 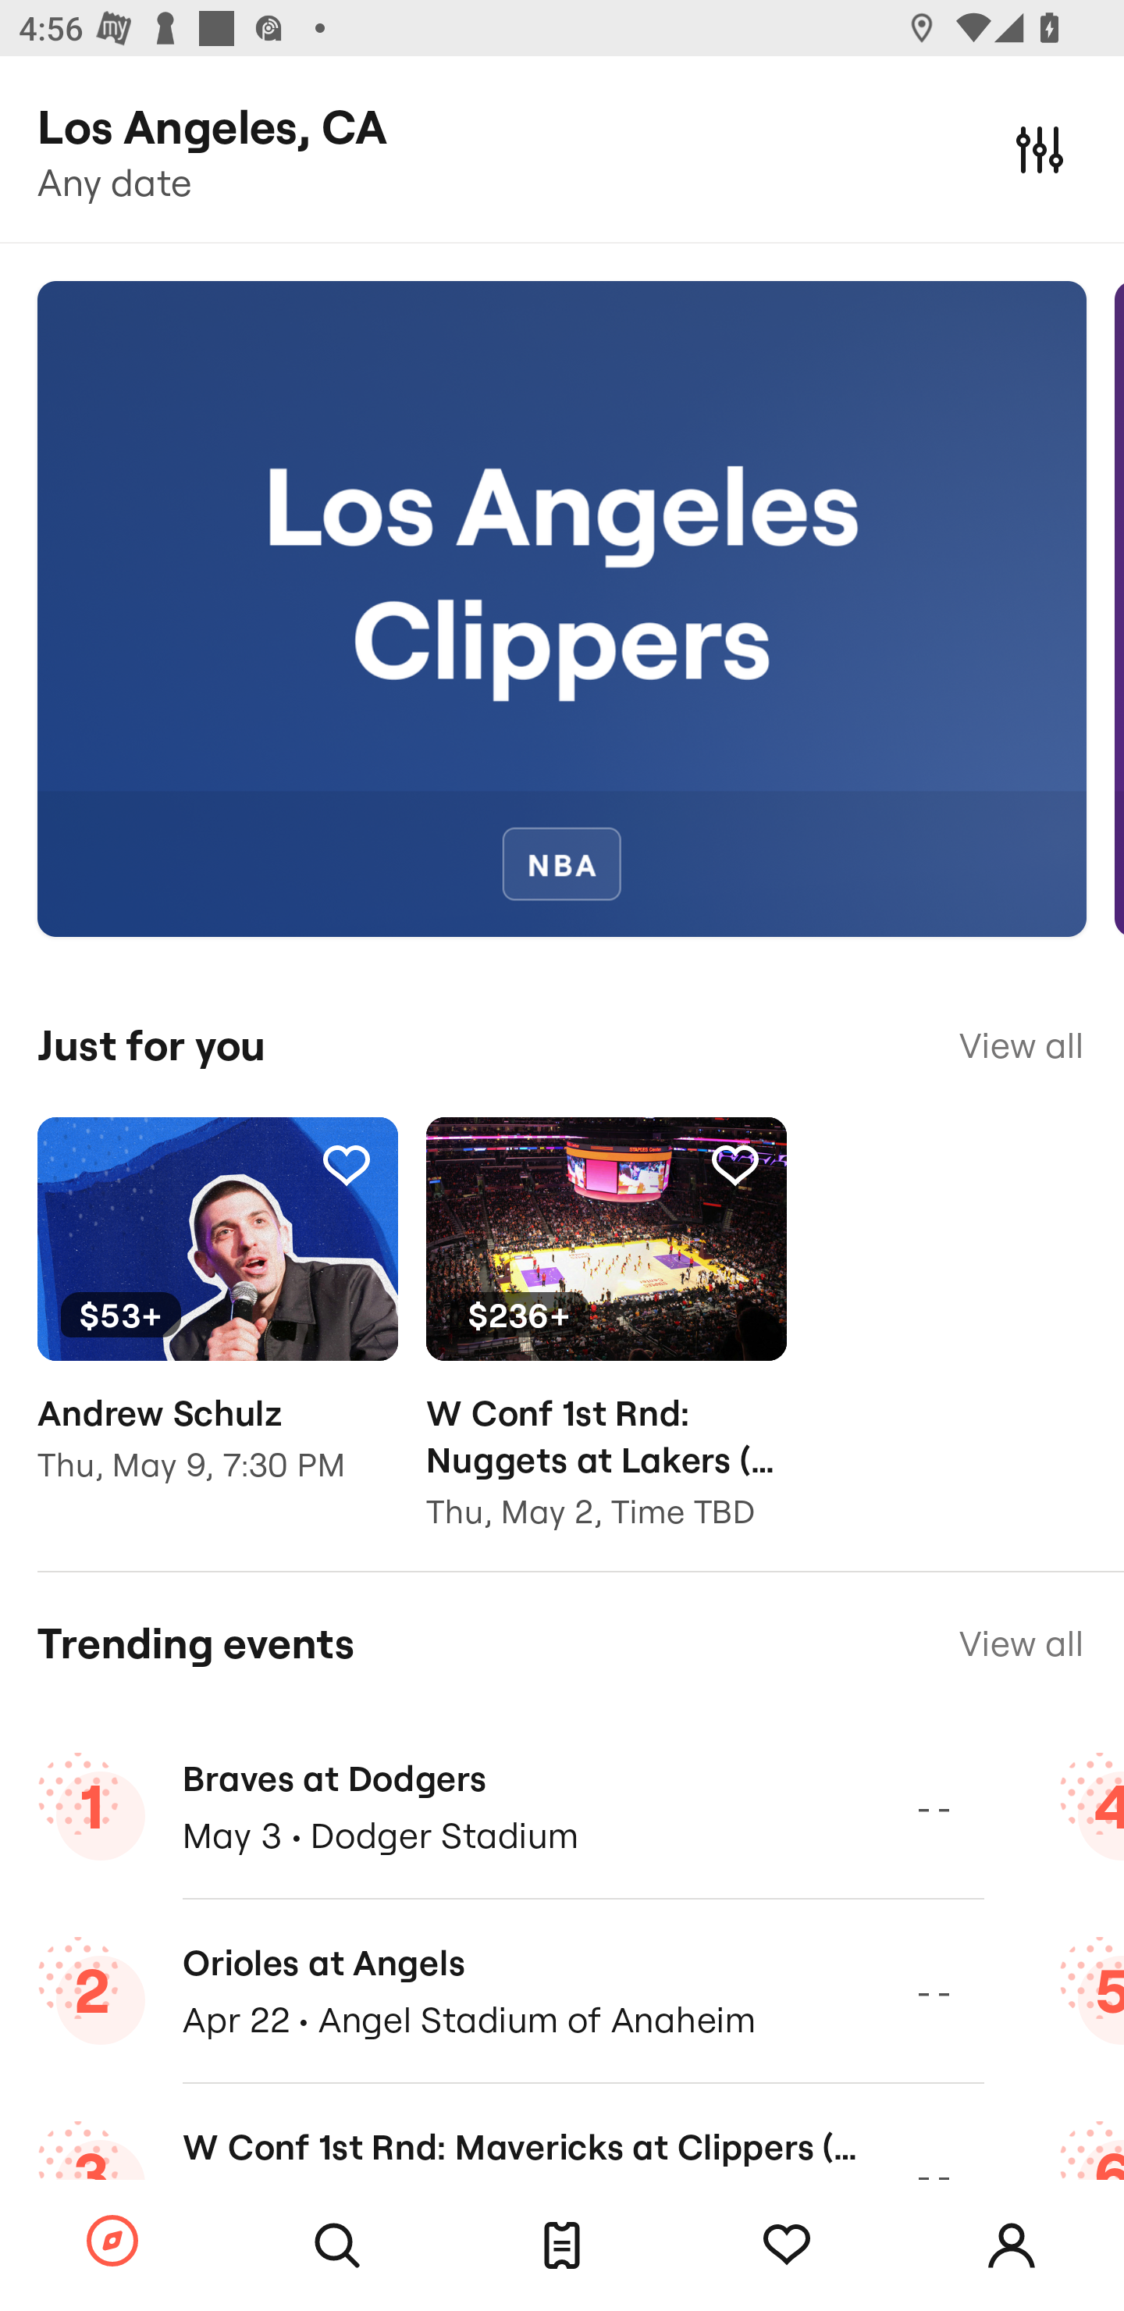 What do you see at coordinates (787, 2245) in the screenshot?
I see `Tracking` at bounding box center [787, 2245].